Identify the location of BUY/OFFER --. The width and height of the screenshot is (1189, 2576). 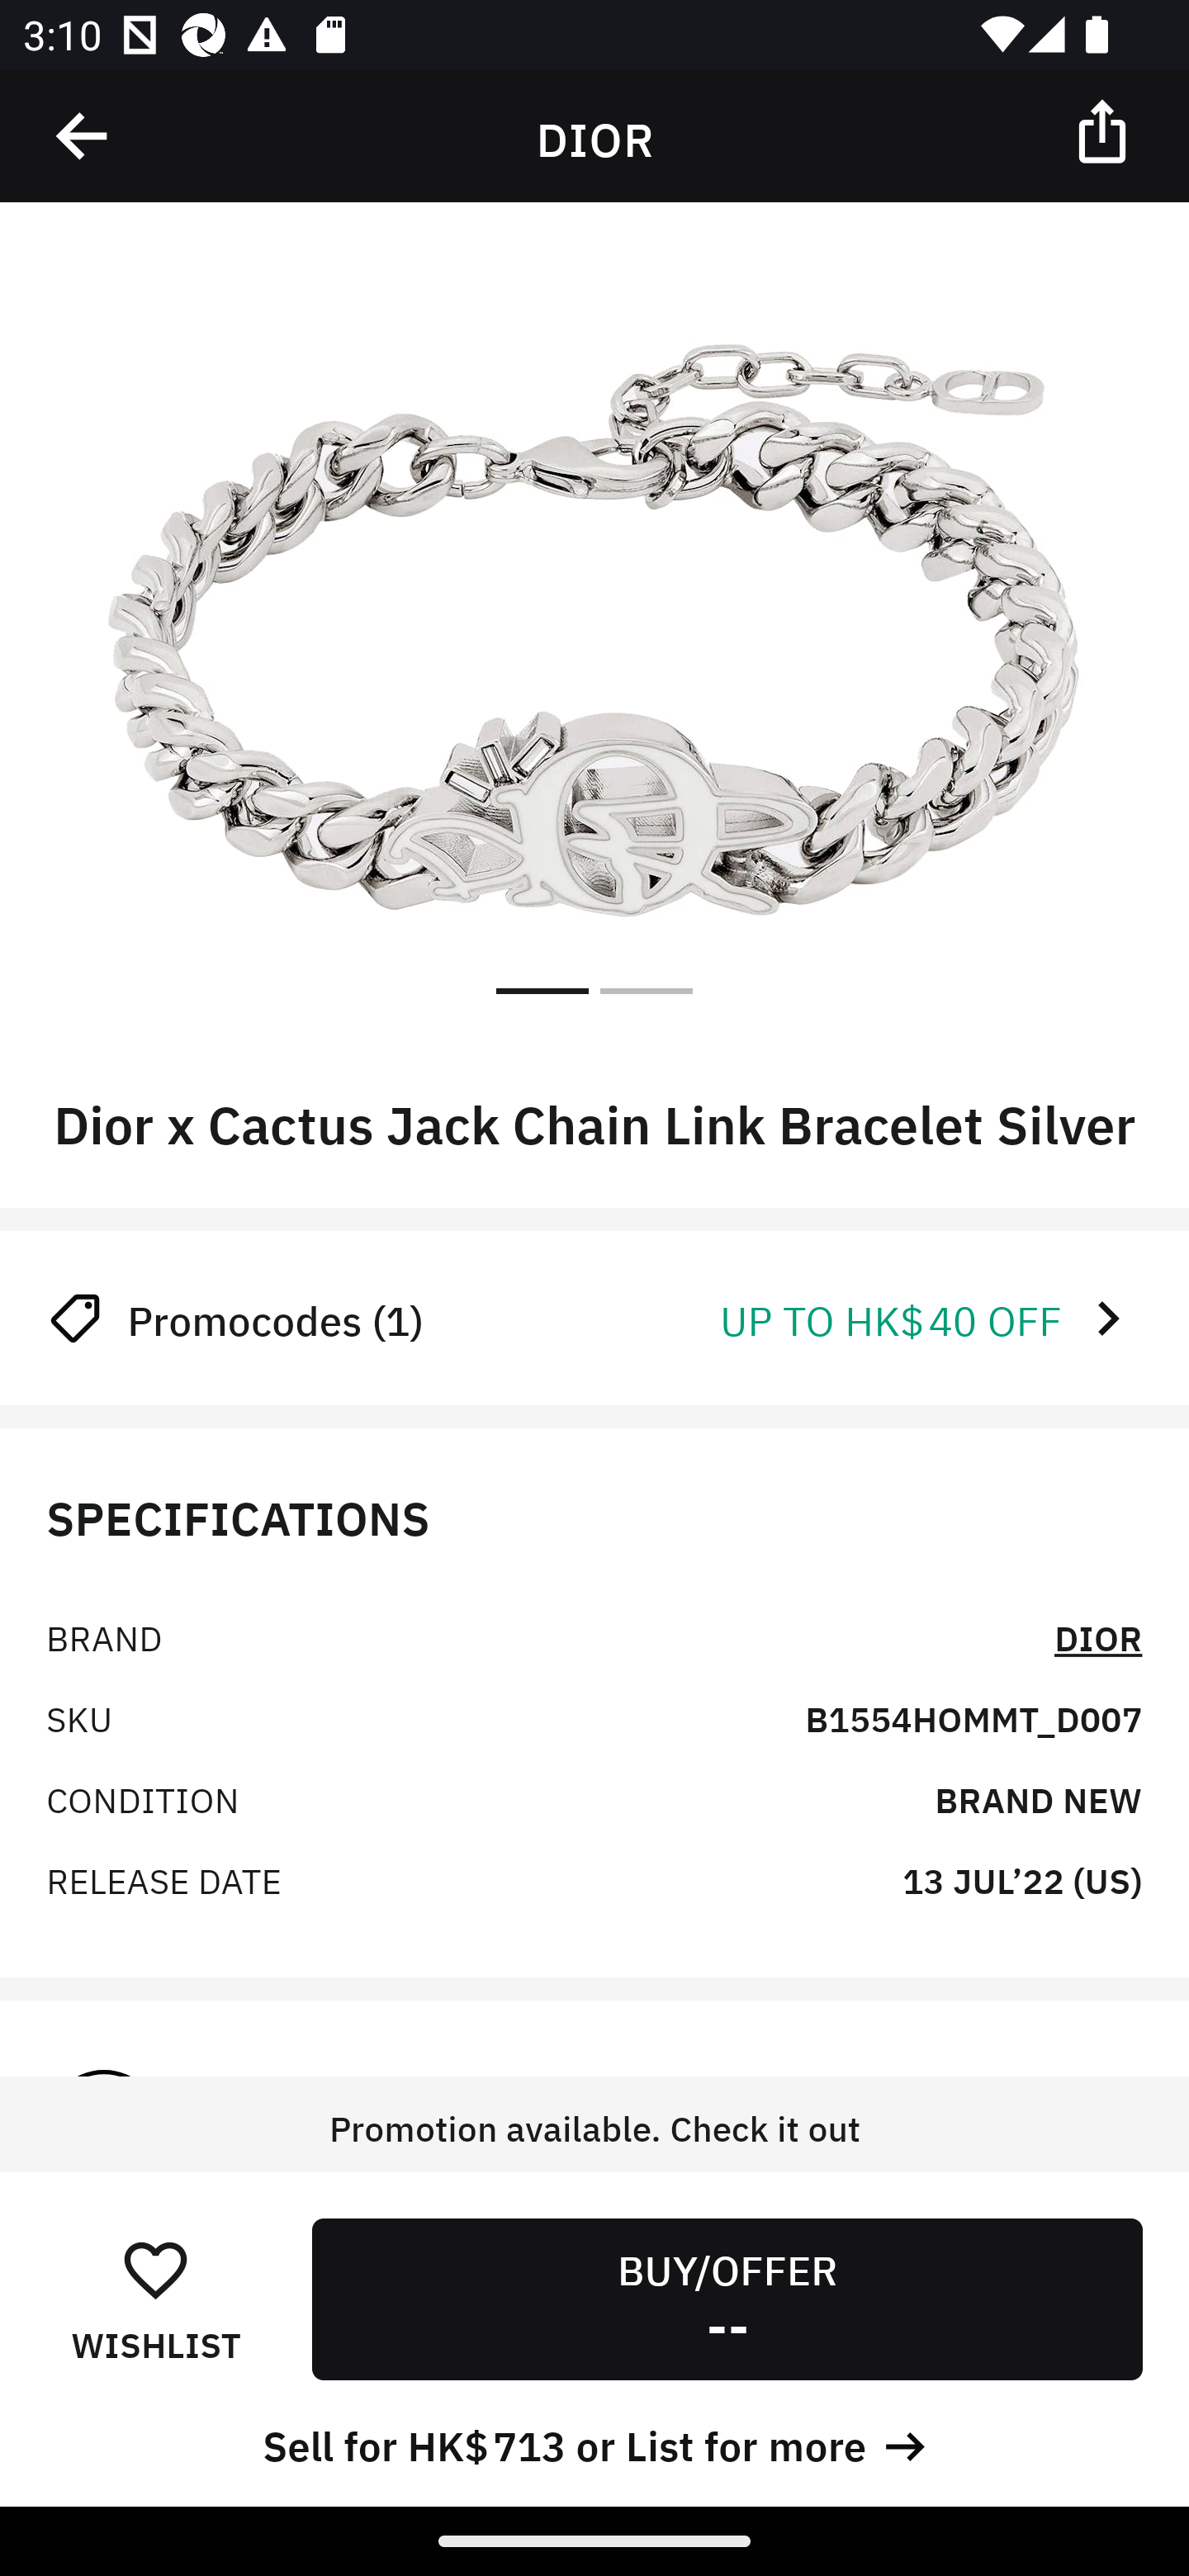
(727, 2299).